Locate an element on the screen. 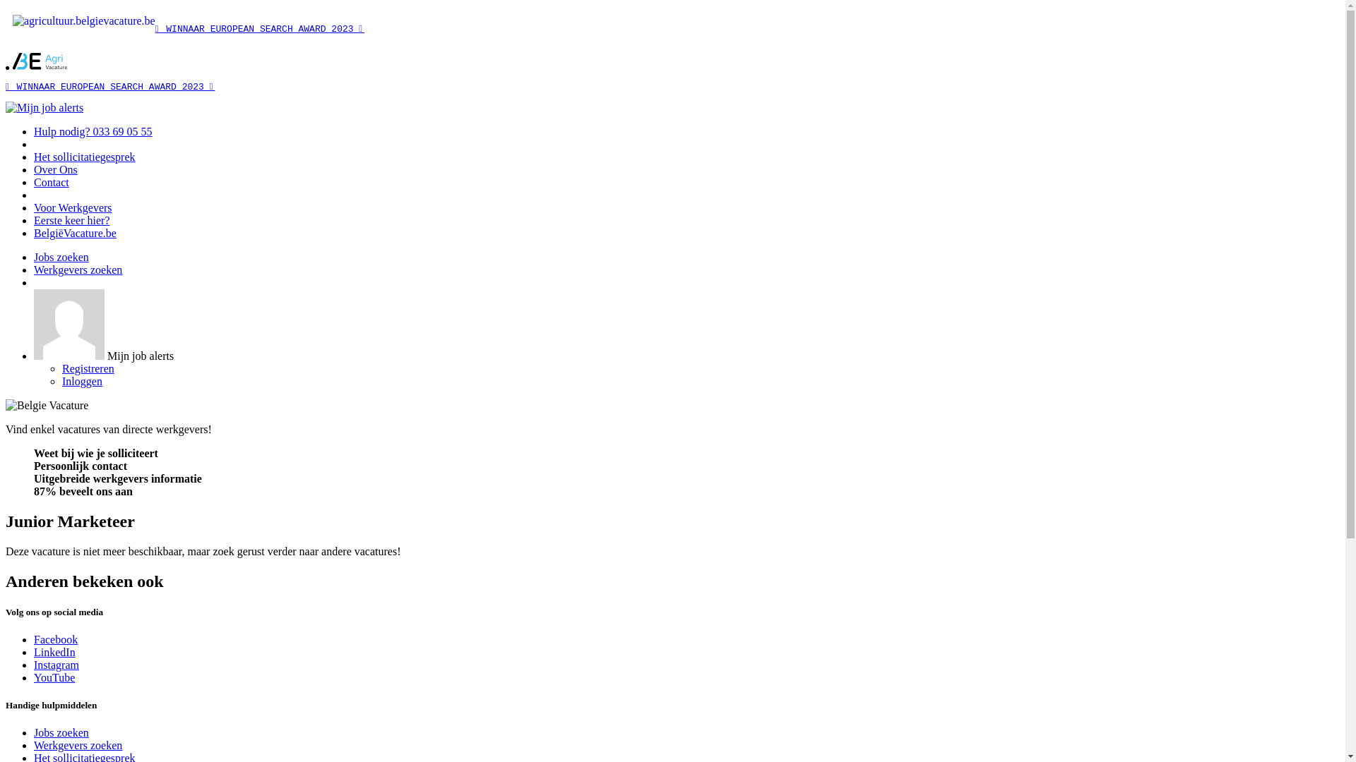 The width and height of the screenshot is (1356, 762). Registreren is located at coordinates (88, 368).